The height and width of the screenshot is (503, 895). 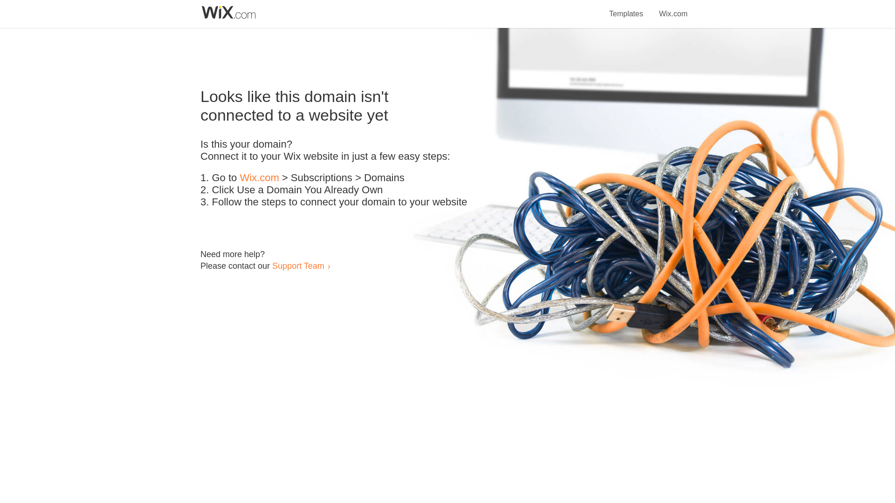 I want to click on Wix.com, so click(x=673, y=8).